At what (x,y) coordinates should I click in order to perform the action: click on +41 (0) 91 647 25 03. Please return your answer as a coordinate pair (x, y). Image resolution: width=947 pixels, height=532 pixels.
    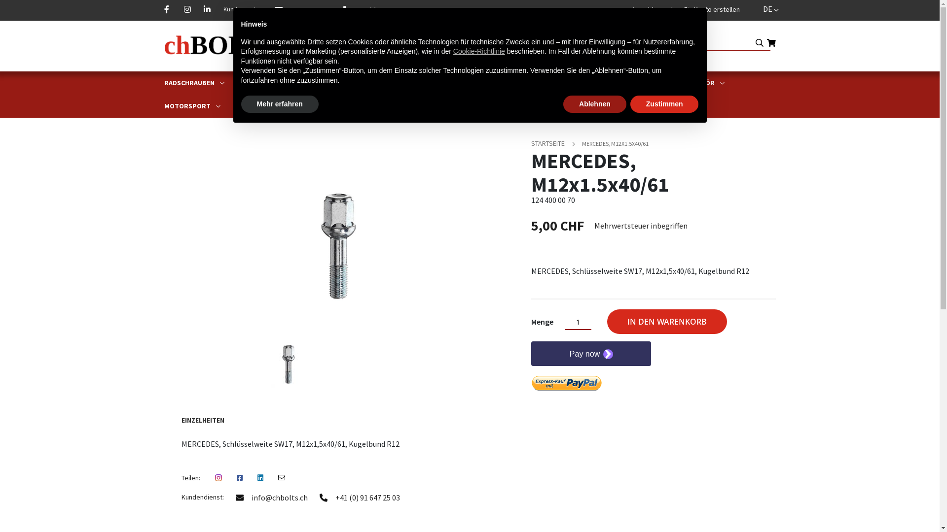
    Looking at the image, I should click on (375, 10).